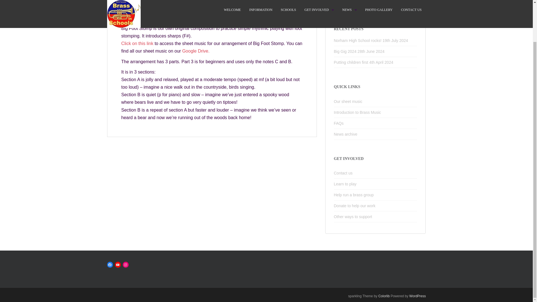 The height and width of the screenshot is (302, 537). What do you see at coordinates (345, 51) in the screenshot?
I see `Big Gig 2024` at bounding box center [345, 51].